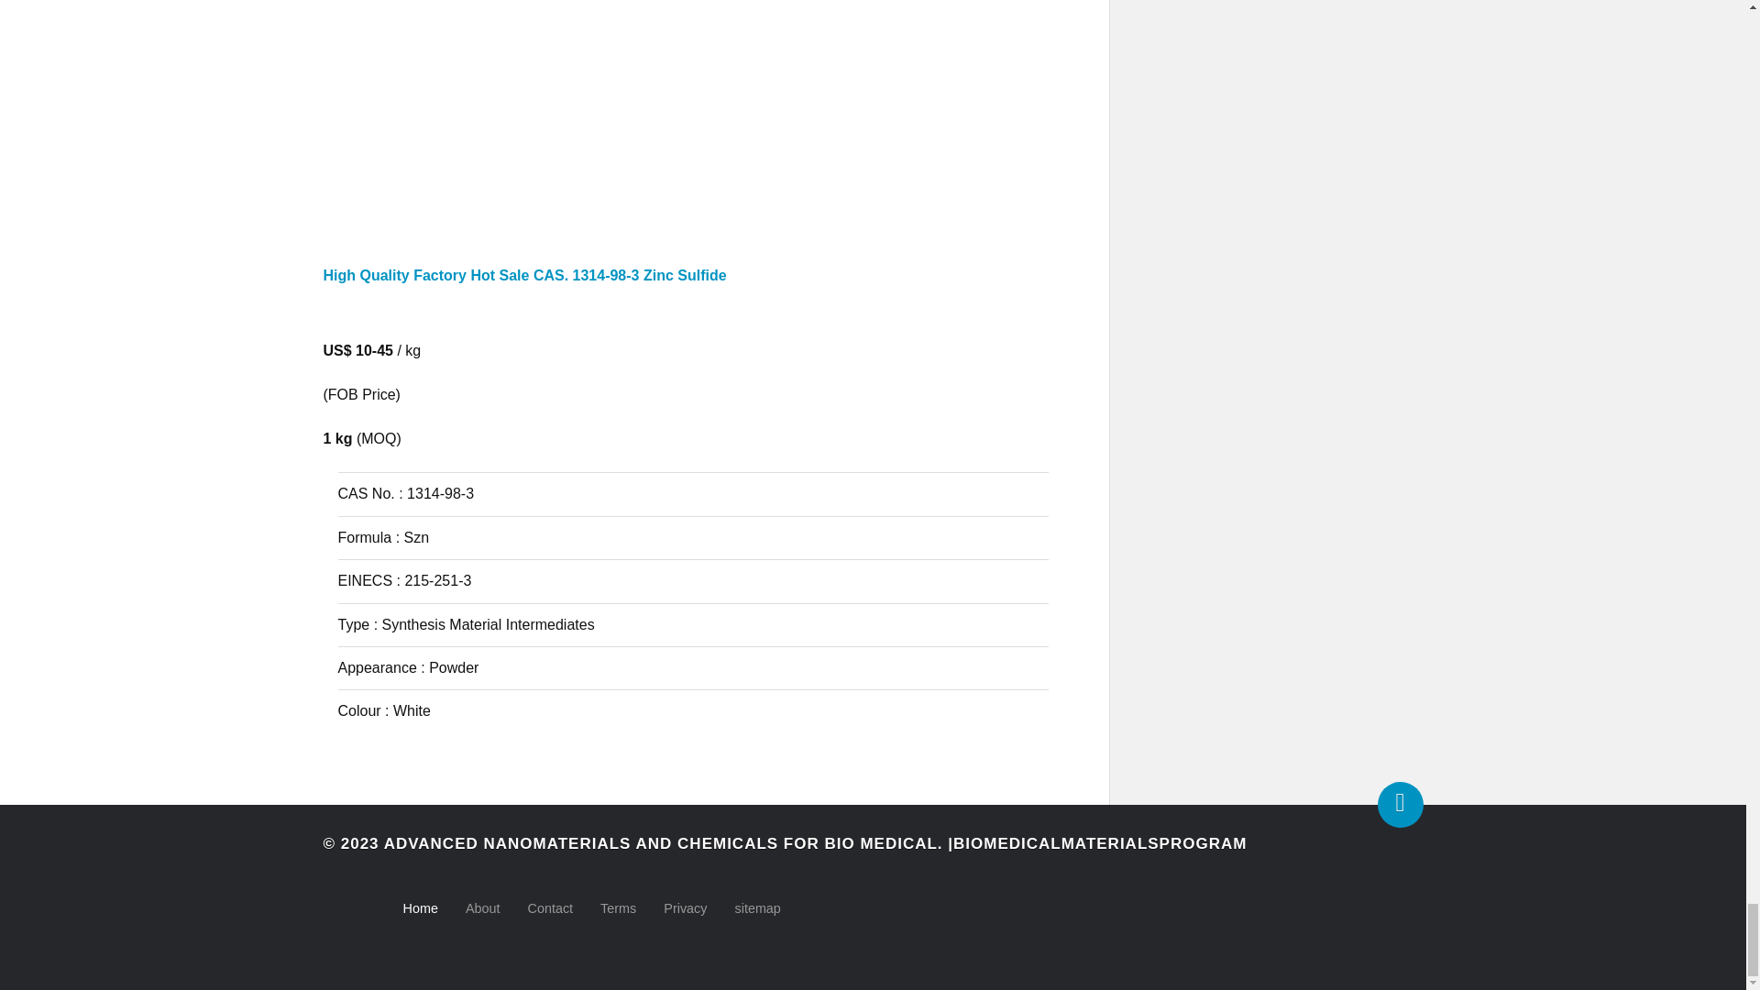 Image resolution: width=1760 pixels, height=990 pixels. Describe the element at coordinates (686, 291) in the screenshot. I see `High Quality Factory Hot Sale CAS. 1314-98-3 Zinc Sulfide` at that location.